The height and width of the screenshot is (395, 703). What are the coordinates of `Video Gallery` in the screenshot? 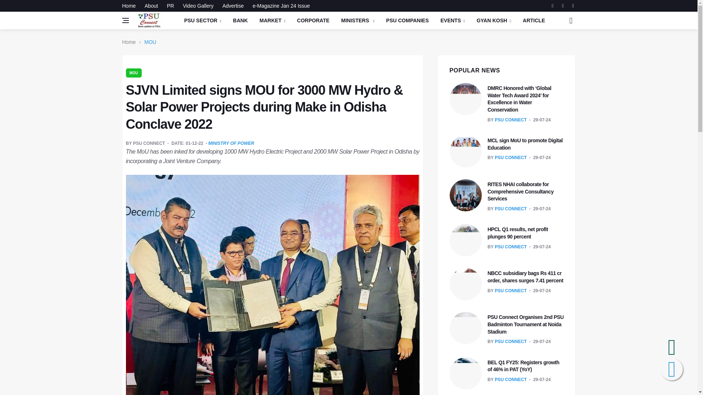 It's located at (198, 6).